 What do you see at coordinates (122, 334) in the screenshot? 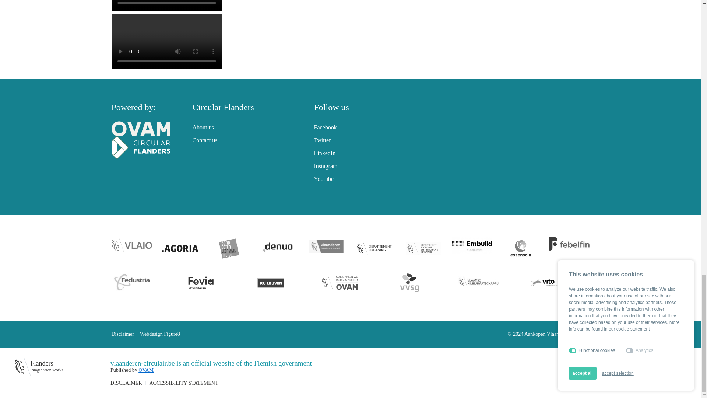
I see `Disclaimer` at bounding box center [122, 334].